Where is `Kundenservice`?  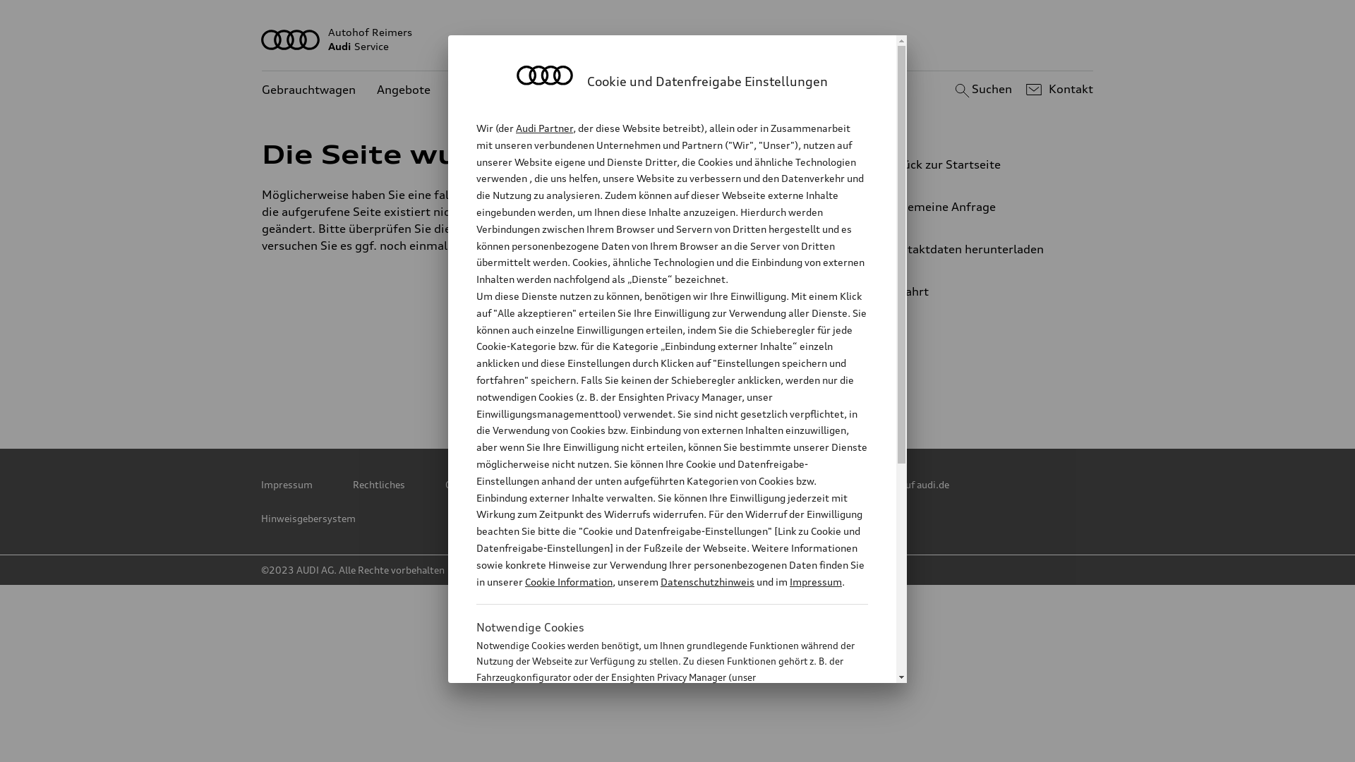
Kundenservice is located at coordinates (492, 90).